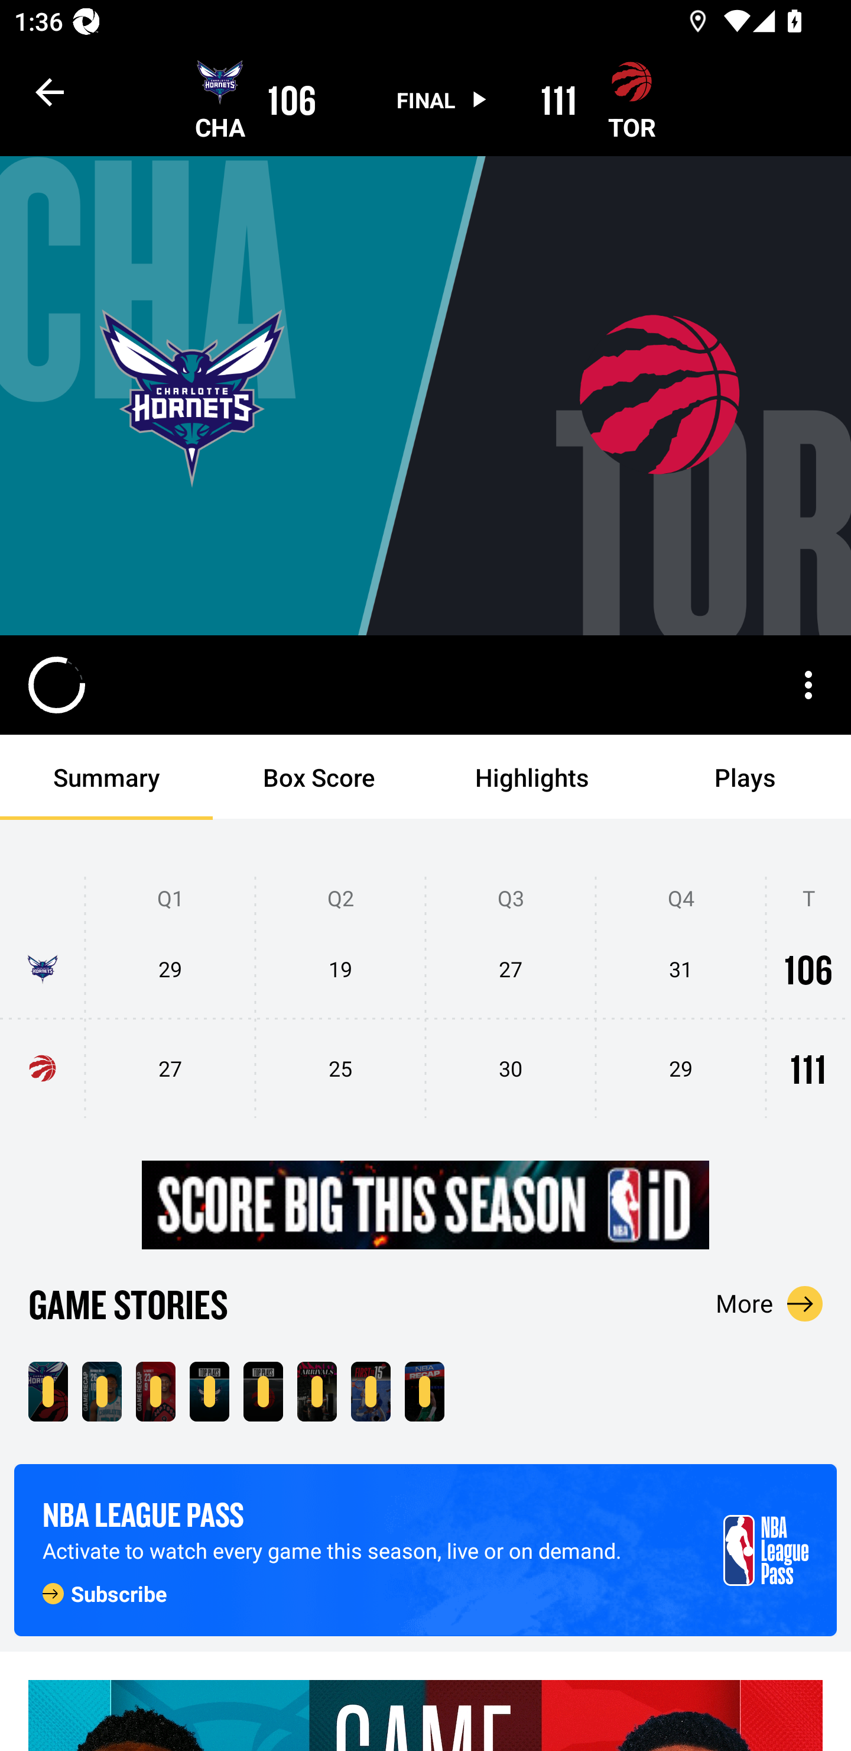 This screenshot has width=851, height=1751. I want to click on Sunday's Recap NEW, so click(424, 1391).